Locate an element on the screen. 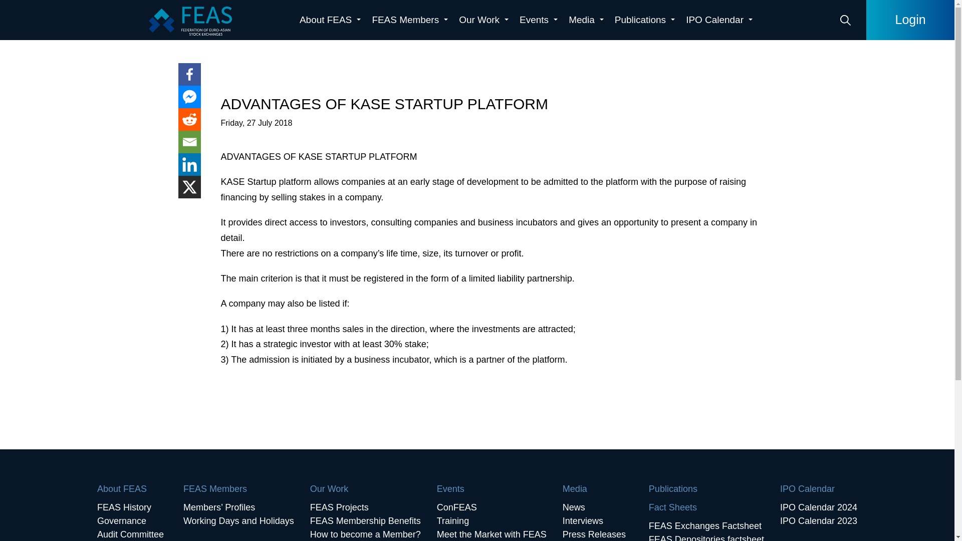 Image resolution: width=962 pixels, height=541 pixels. IPO Calendar is located at coordinates (719, 20).